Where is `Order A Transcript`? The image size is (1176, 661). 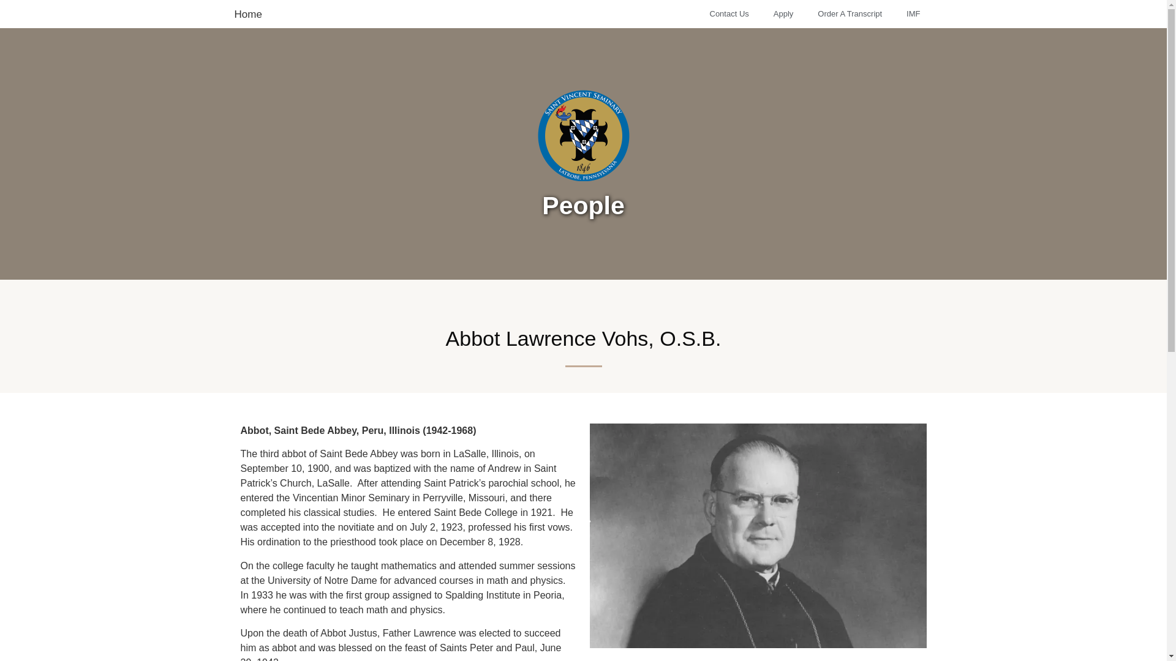 Order A Transcript is located at coordinates (850, 14).